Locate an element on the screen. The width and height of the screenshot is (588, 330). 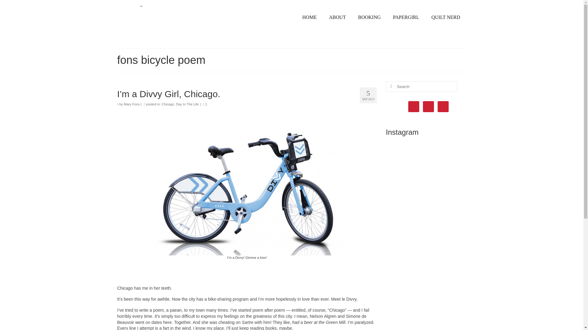
ABOUT is located at coordinates (337, 17).